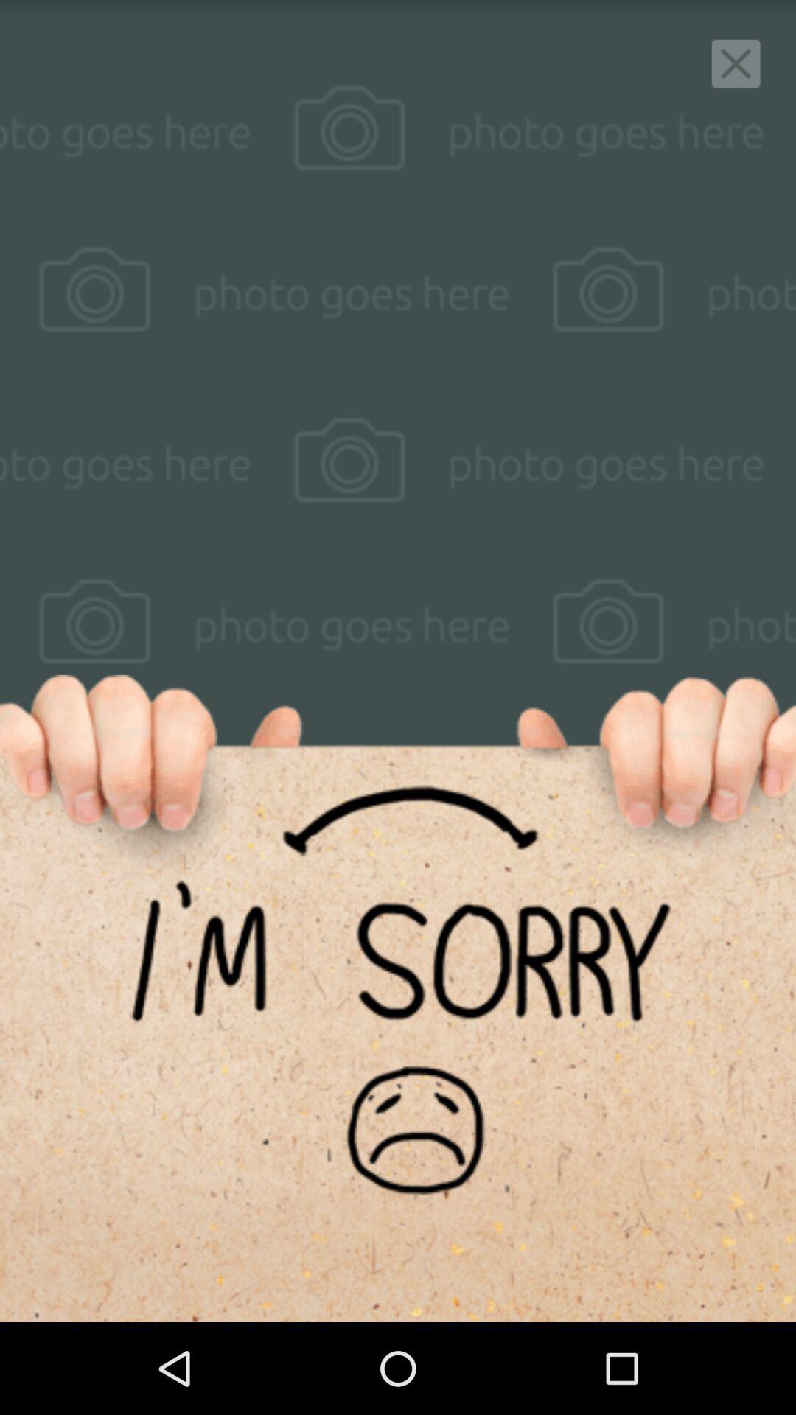 The image size is (796, 1415). I want to click on go to close oppsens, so click(736, 63).